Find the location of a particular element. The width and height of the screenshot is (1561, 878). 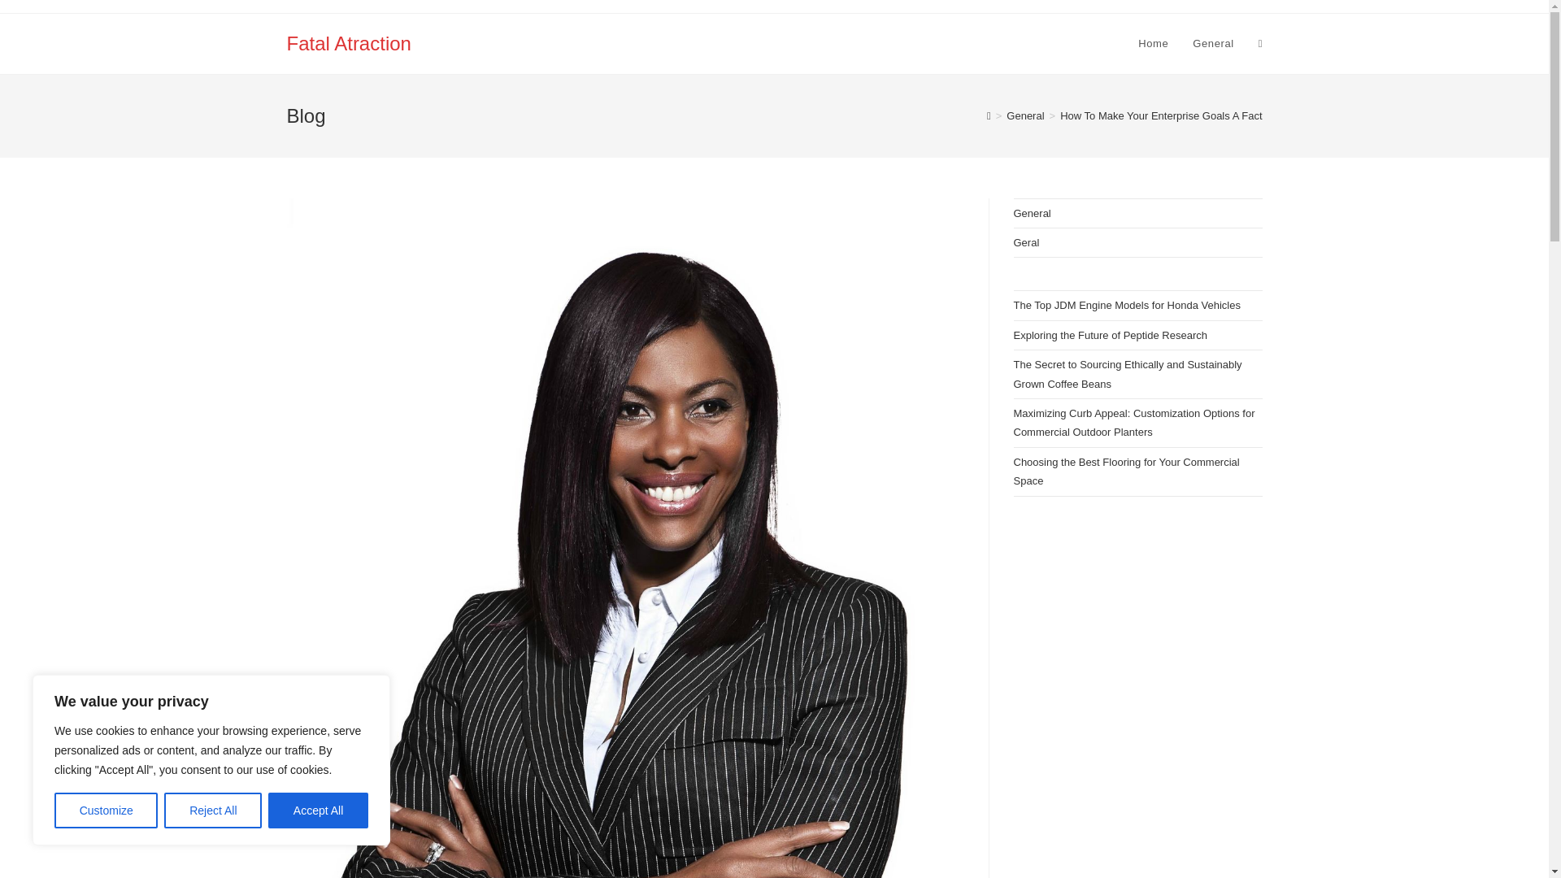

General is located at coordinates (1213, 44).